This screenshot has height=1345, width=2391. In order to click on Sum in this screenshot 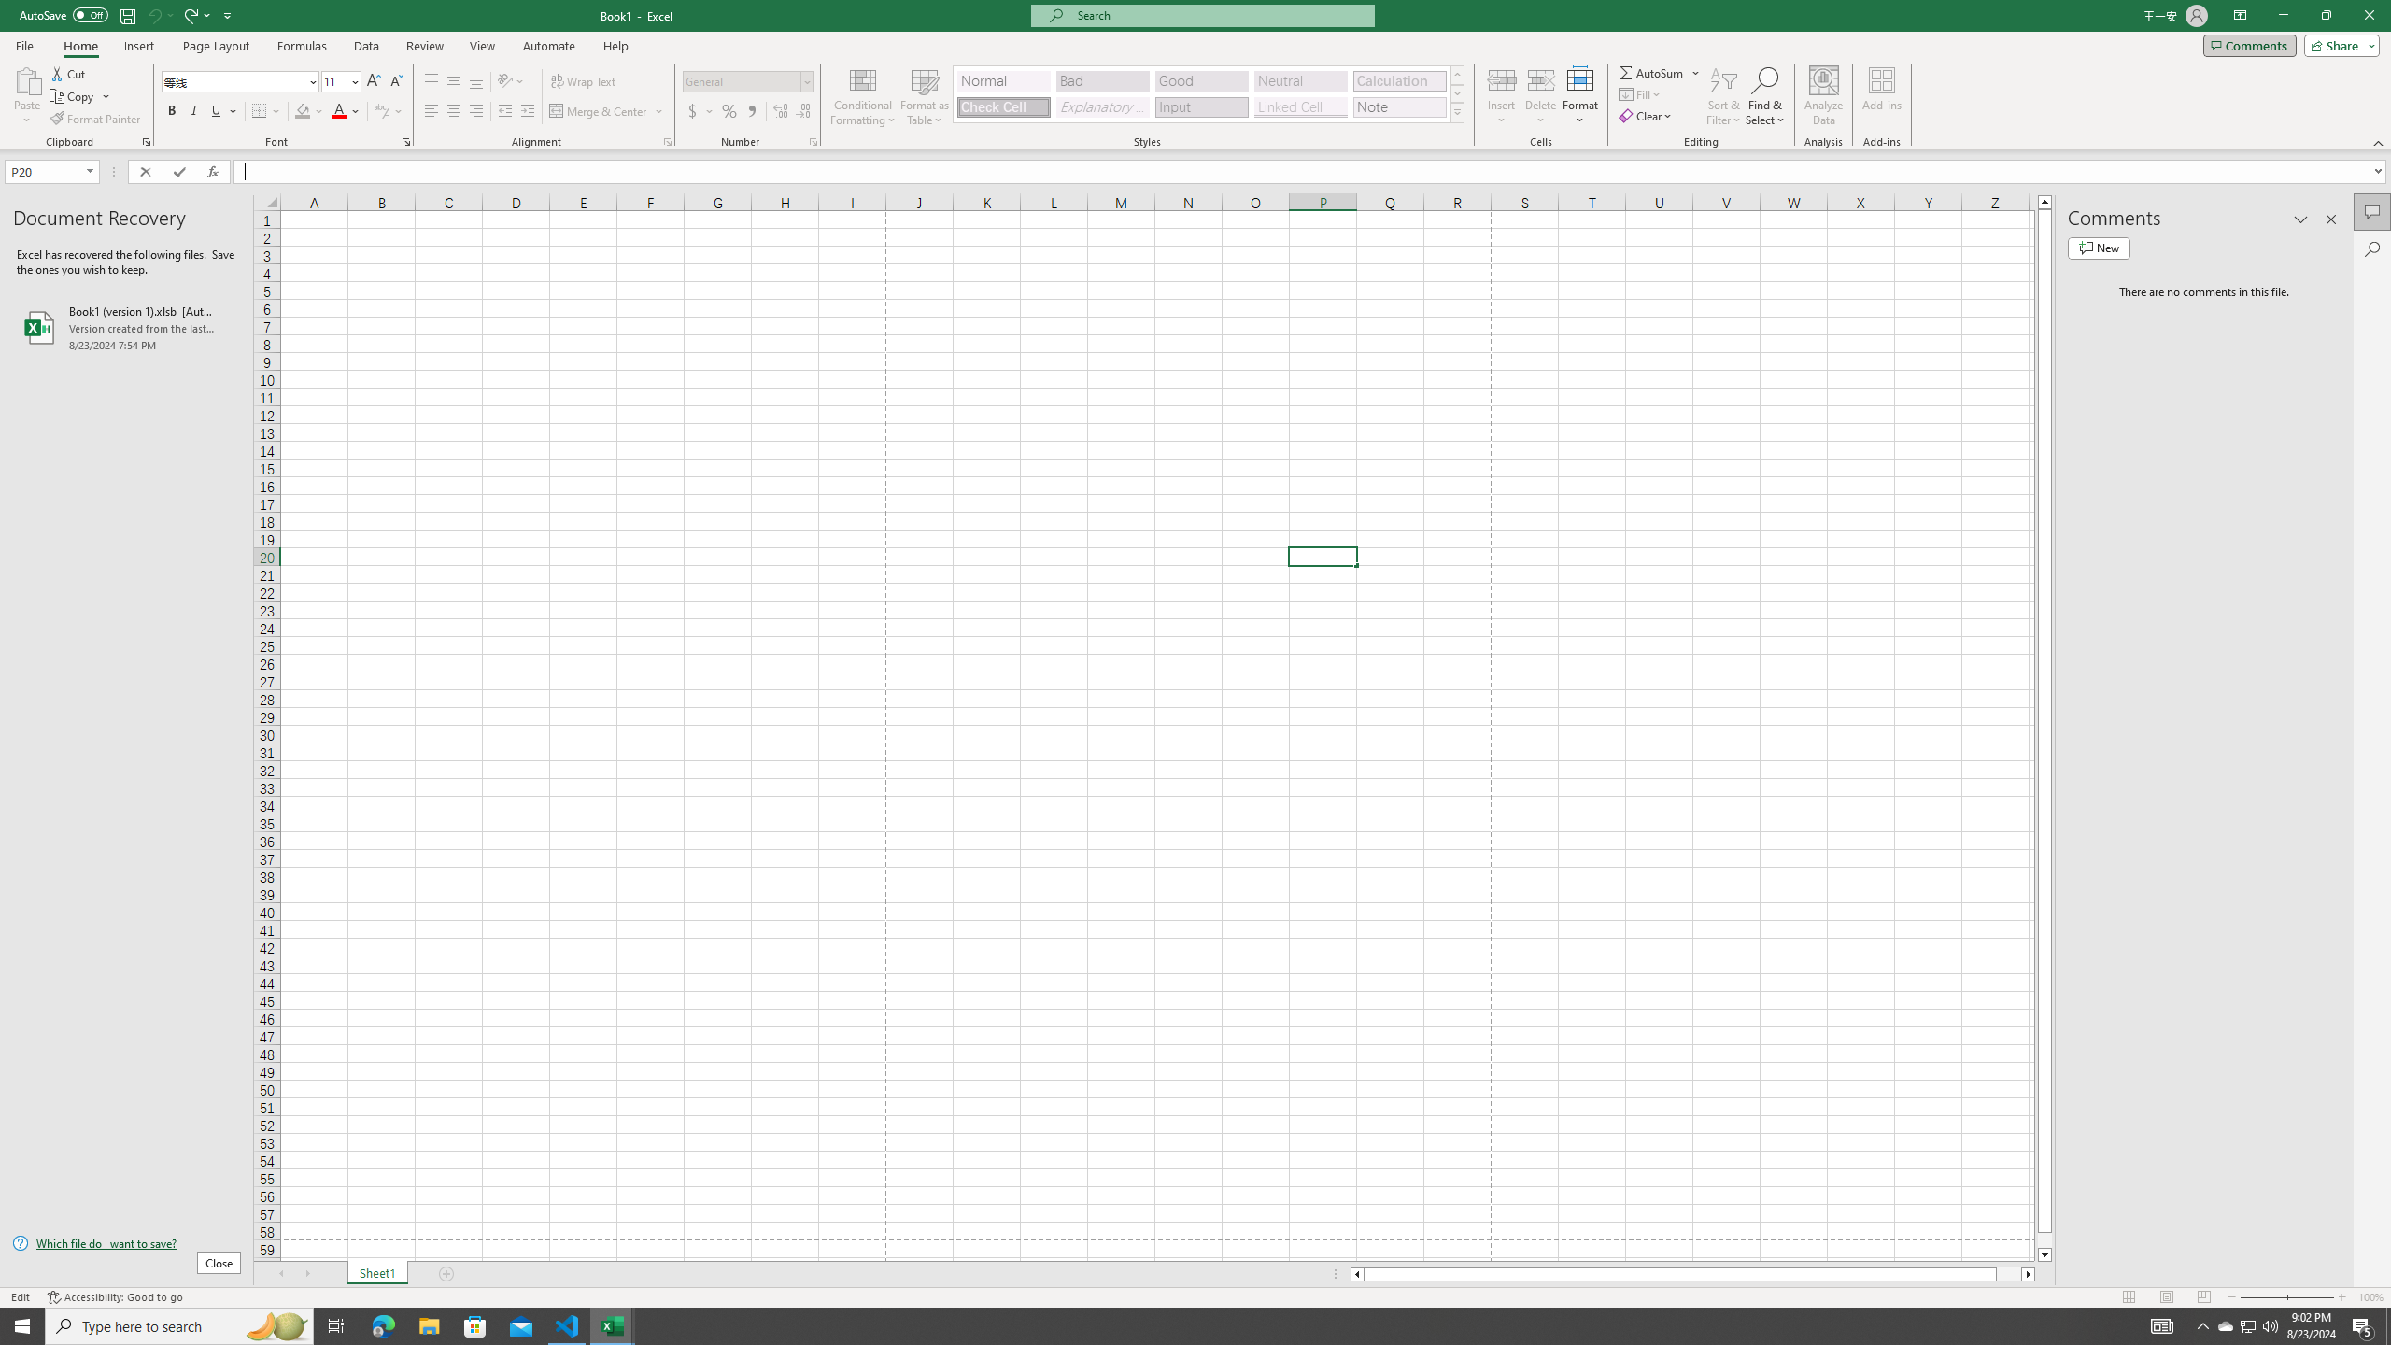, I will do `click(1653, 73)`.